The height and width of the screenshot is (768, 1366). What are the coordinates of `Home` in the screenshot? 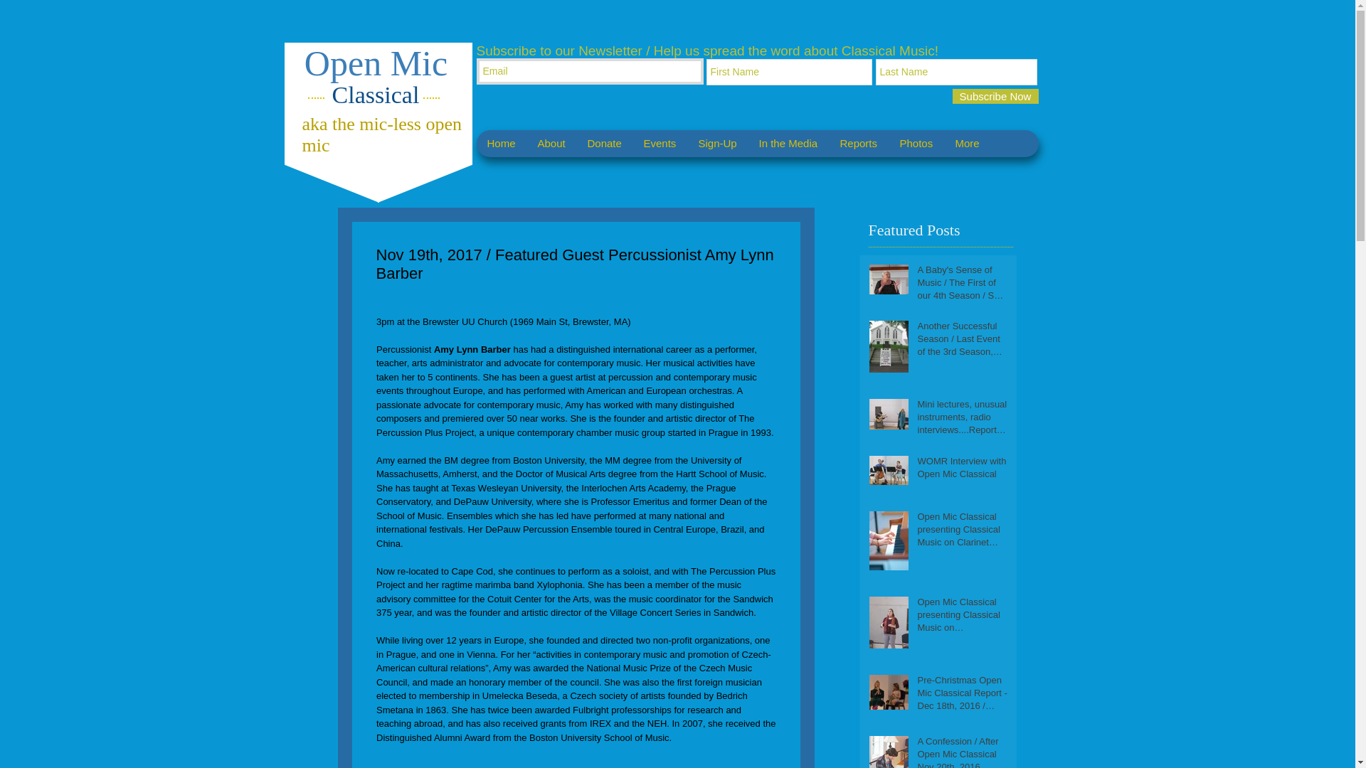 It's located at (501, 144).